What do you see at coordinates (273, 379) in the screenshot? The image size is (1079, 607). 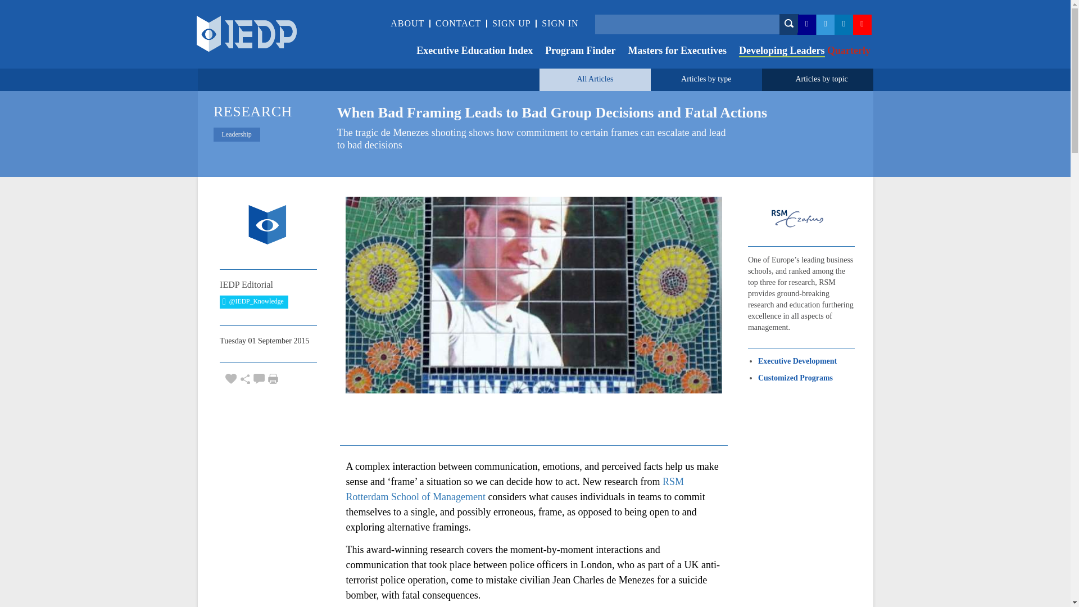 I see `print` at bounding box center [273, 379].